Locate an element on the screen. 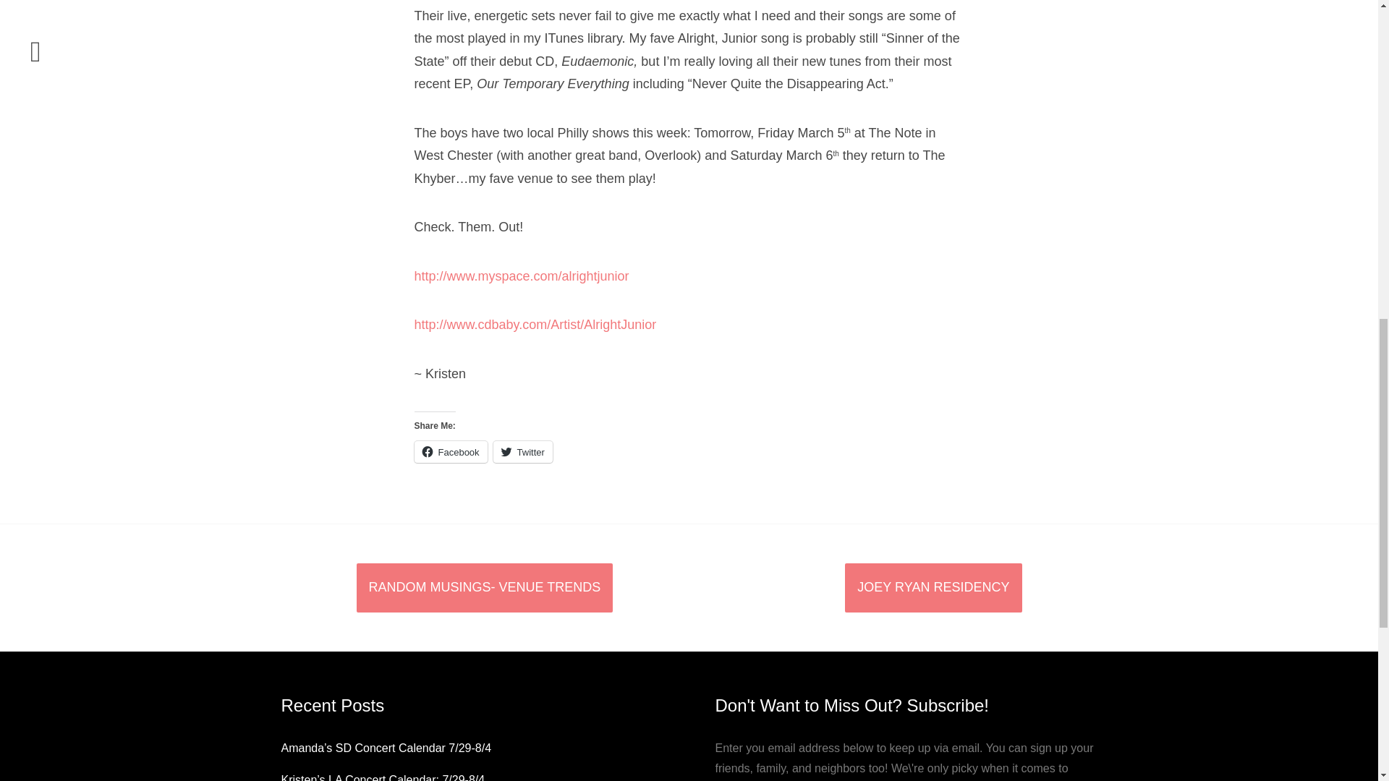 Image resolution: width=1389 pixels, height=781 pixels. Twitter is located at coordinates (522, 452).